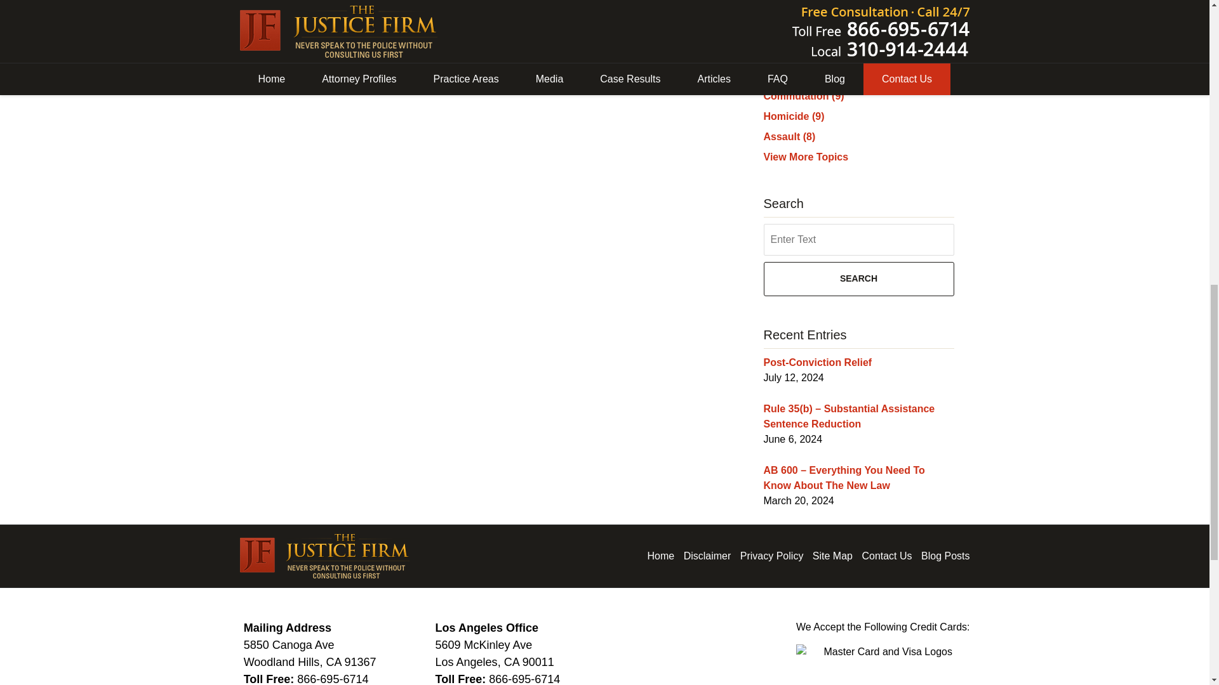 The height and width of the screenshot is (685, 1219). What do you see at coordinates (320, 81) in the screenshot?
I see `firearm enhancements` at bounding box center [320, 81].